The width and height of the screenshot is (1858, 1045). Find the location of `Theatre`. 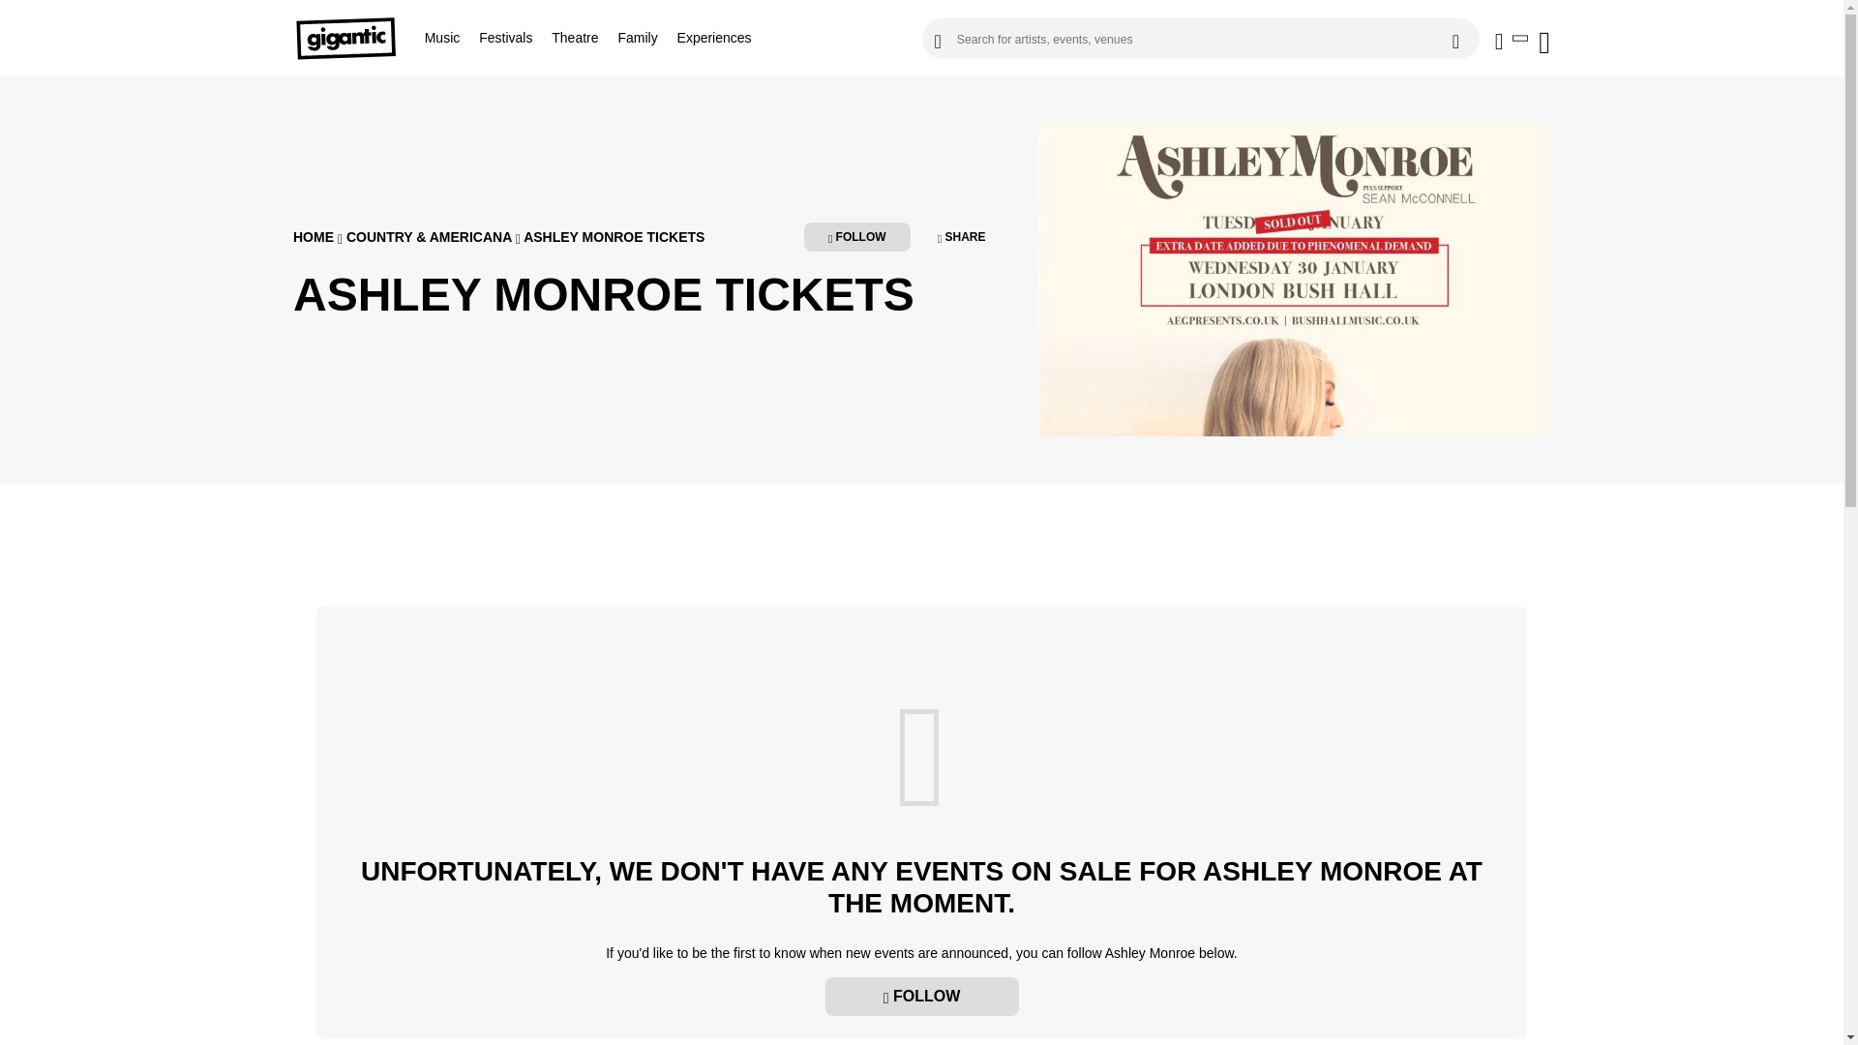

Theatre is located at coordinates (575, 38).